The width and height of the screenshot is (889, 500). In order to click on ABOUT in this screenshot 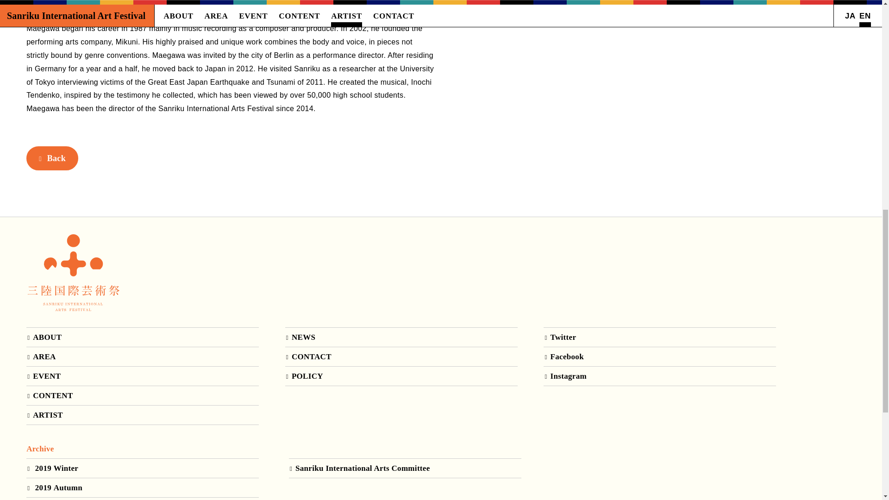, I will do `click(143, 337)`.